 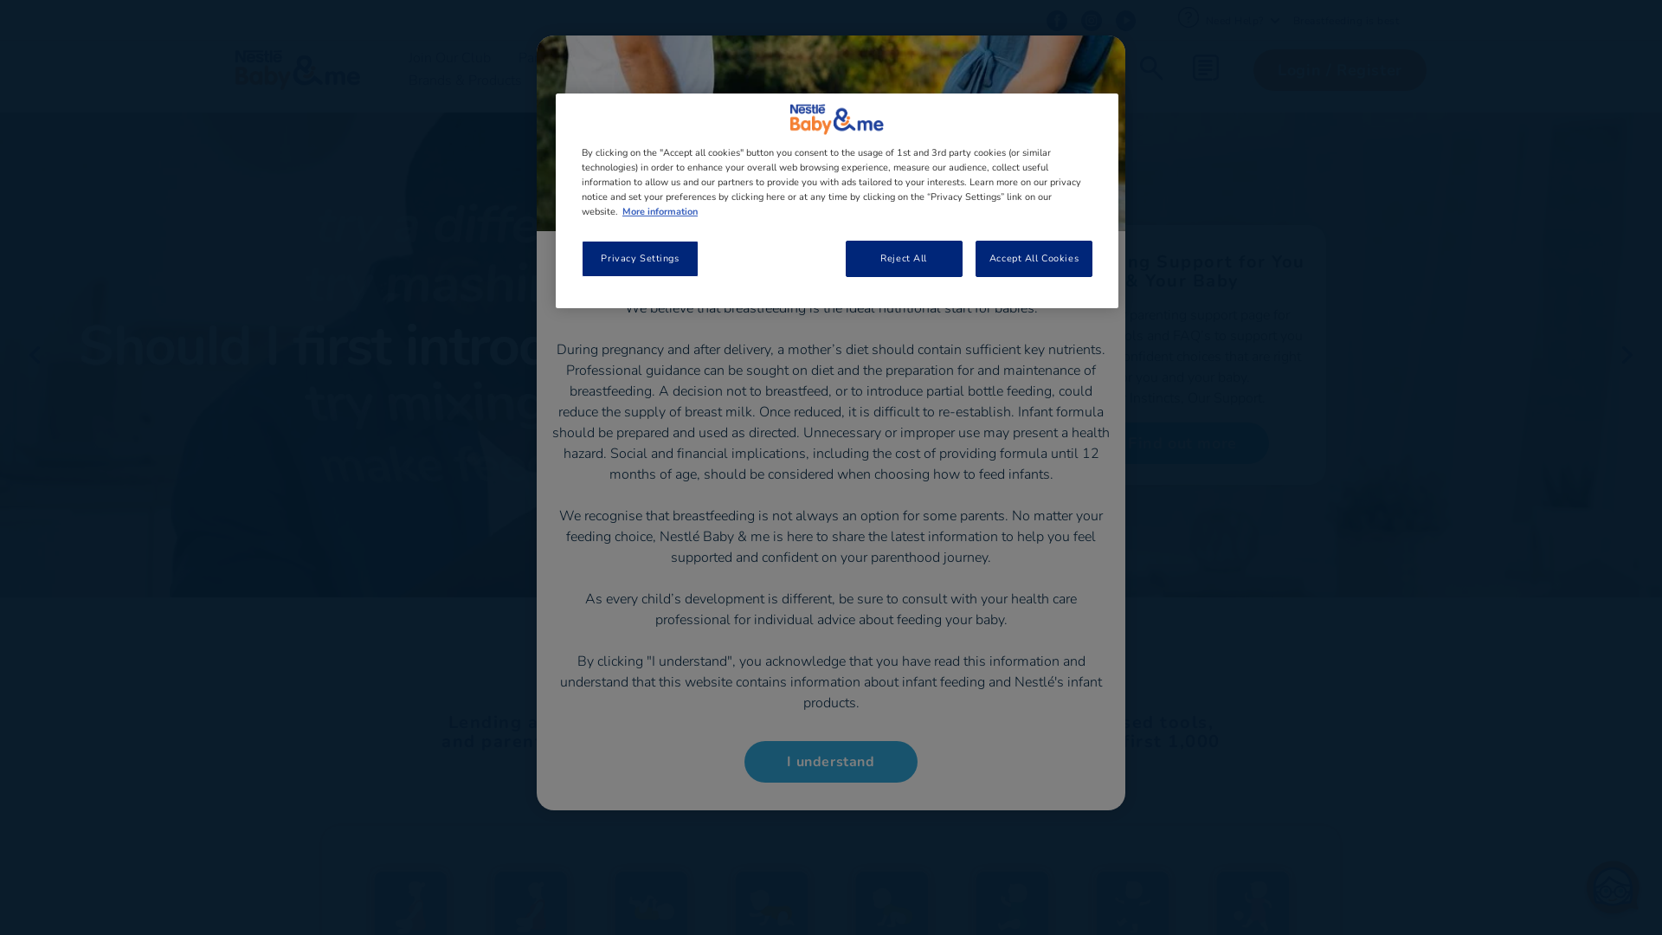 What do you see at coordinates (845, 625) in the screenshot?
I see `4` at bounding box center [845, 625].